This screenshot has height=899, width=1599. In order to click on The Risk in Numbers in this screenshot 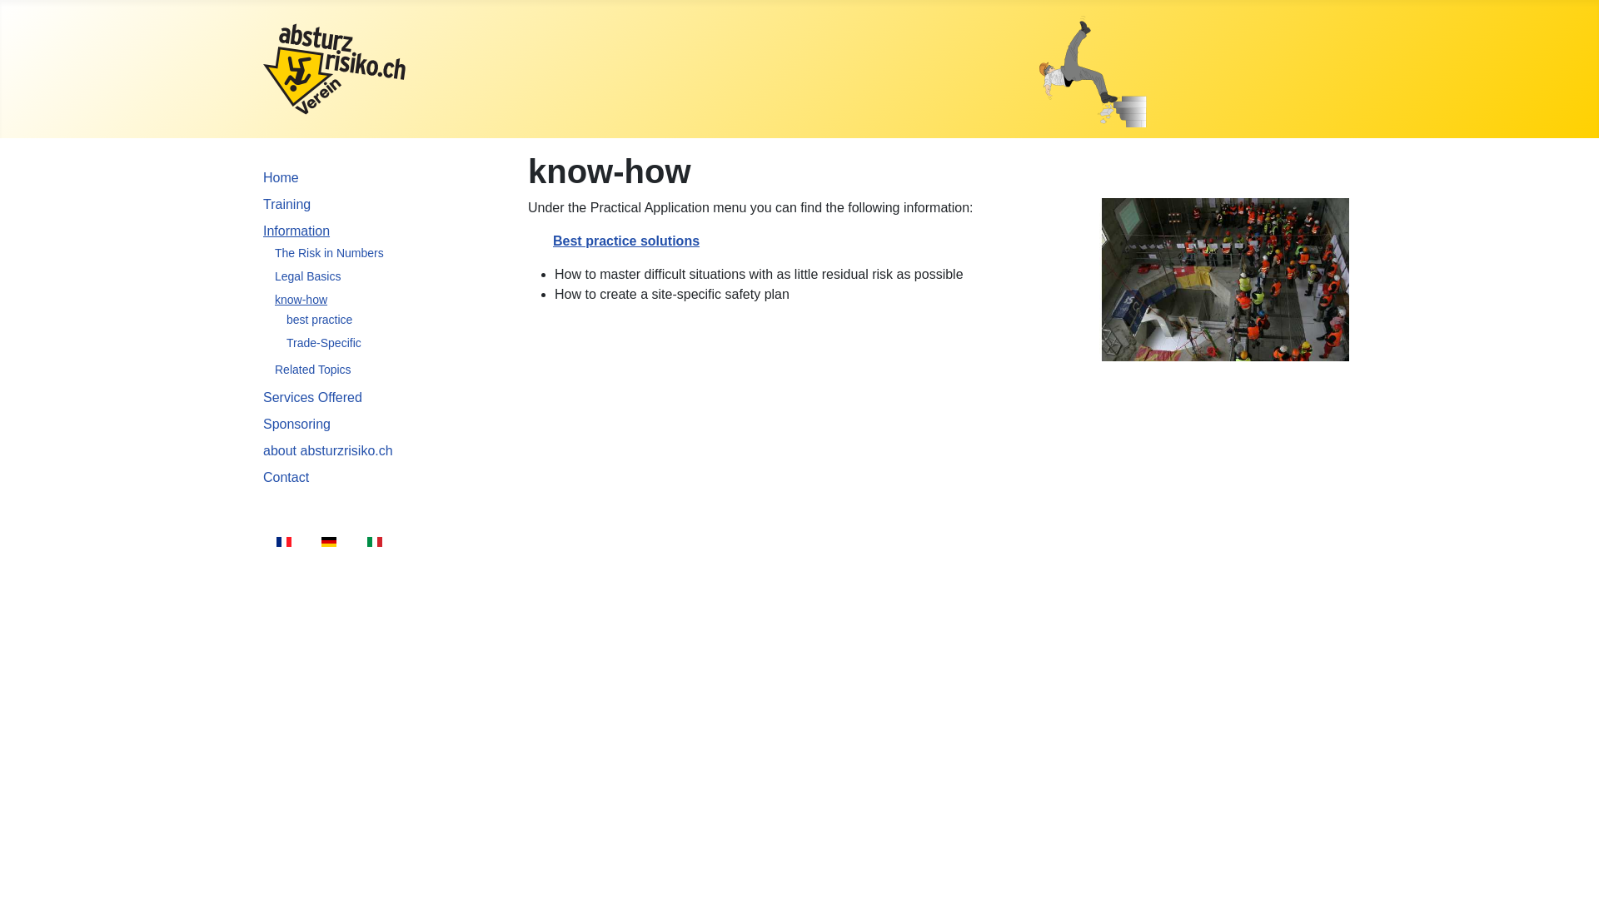, I will do `click(330, 253)`.